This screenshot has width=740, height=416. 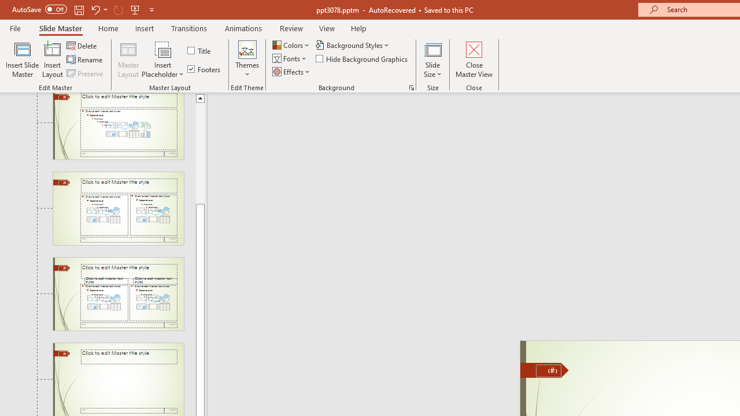 I want to click on Fonts, so click(x=290, y=59).